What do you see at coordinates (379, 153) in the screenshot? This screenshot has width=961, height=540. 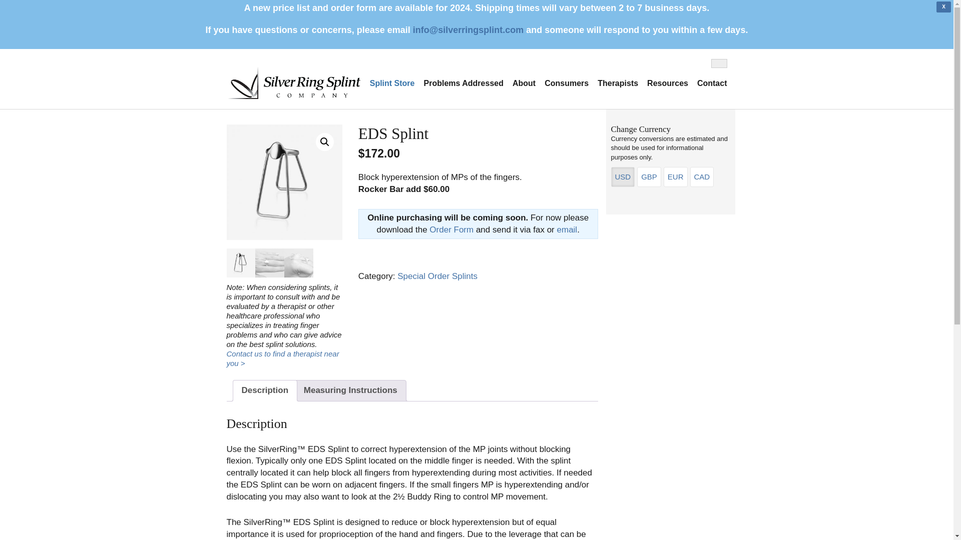 I see `Original price:172` at bounding box center [379, 153].